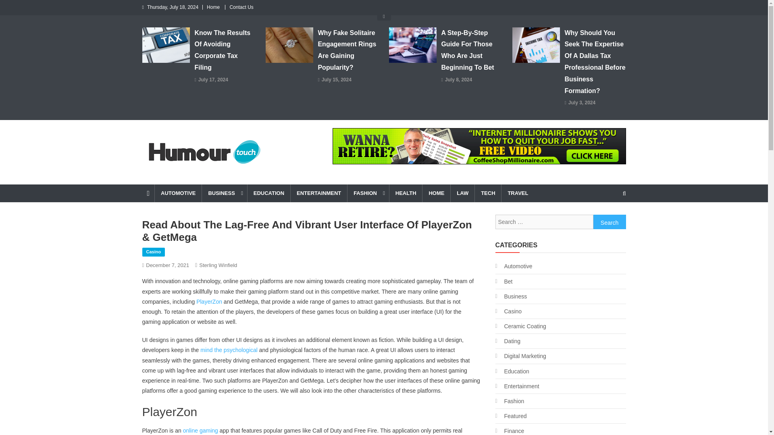  What do you see at coordinates (167, 265) in the screenshot?
I see `December 7, 2021` at bounding box center [167, 265].